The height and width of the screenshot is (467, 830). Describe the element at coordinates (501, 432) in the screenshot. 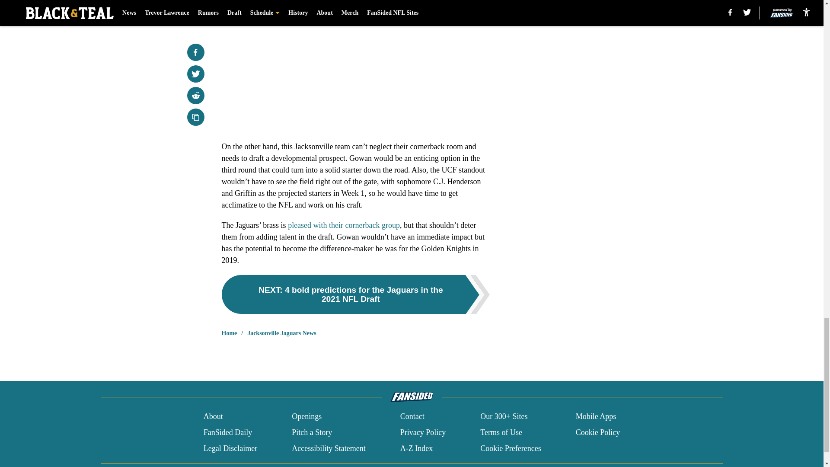

I see `Terms of Use` at that location.